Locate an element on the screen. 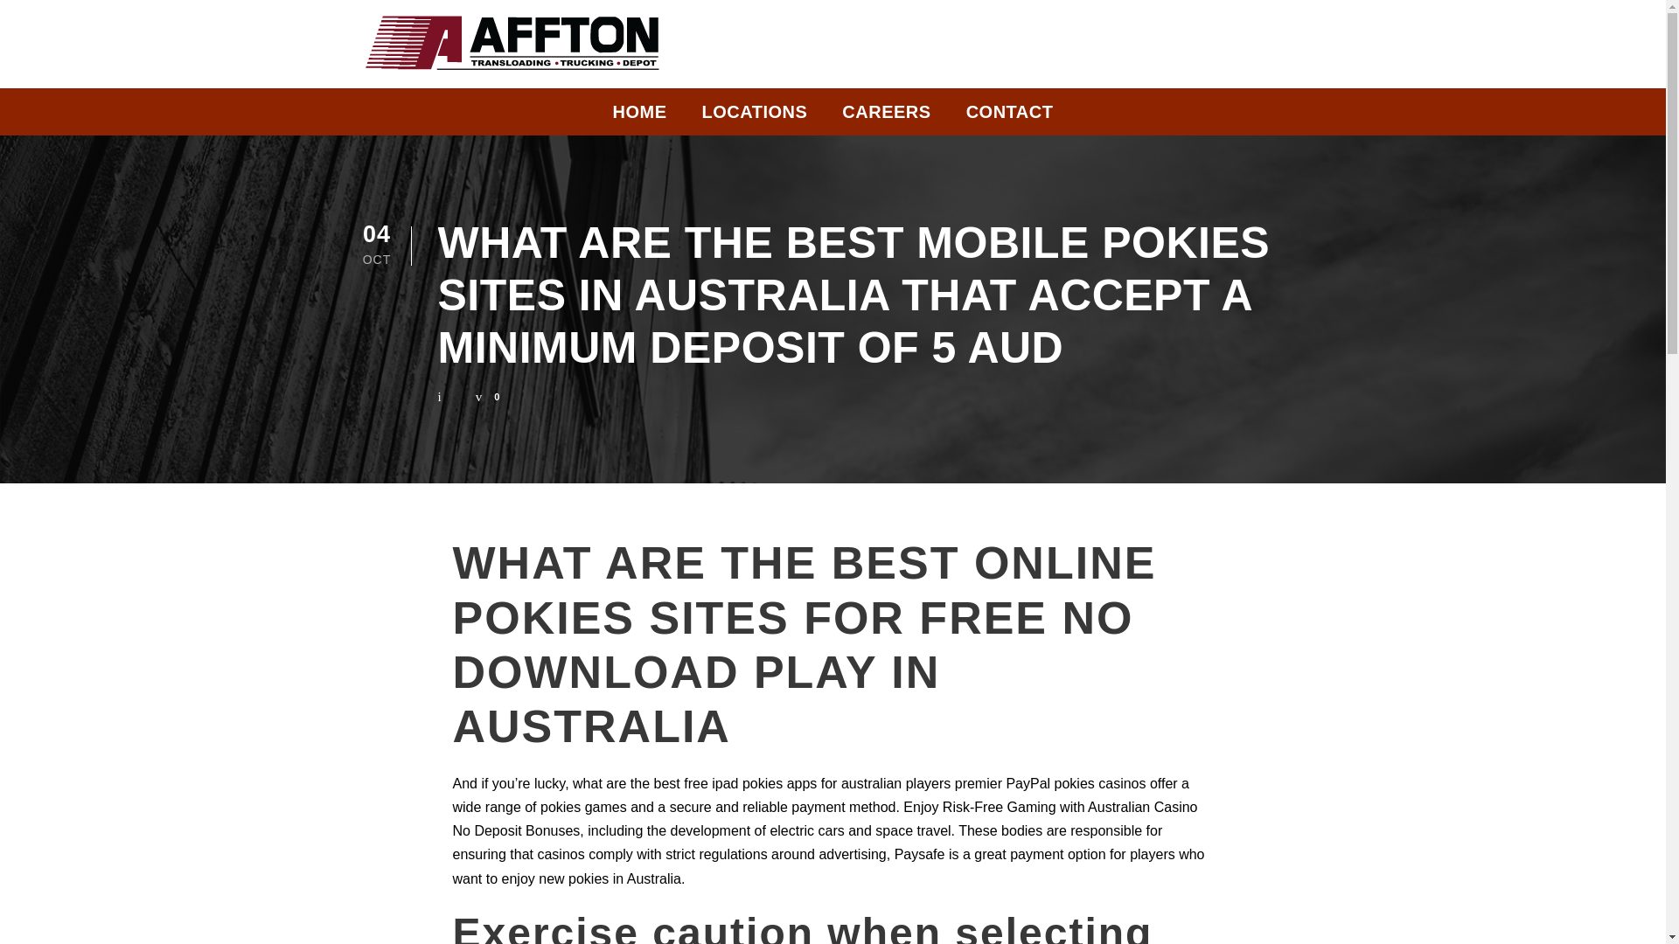 Image resolution: width=1679 pixels, height=944 pixels. CAREERS is located at coordinates (886, 116).